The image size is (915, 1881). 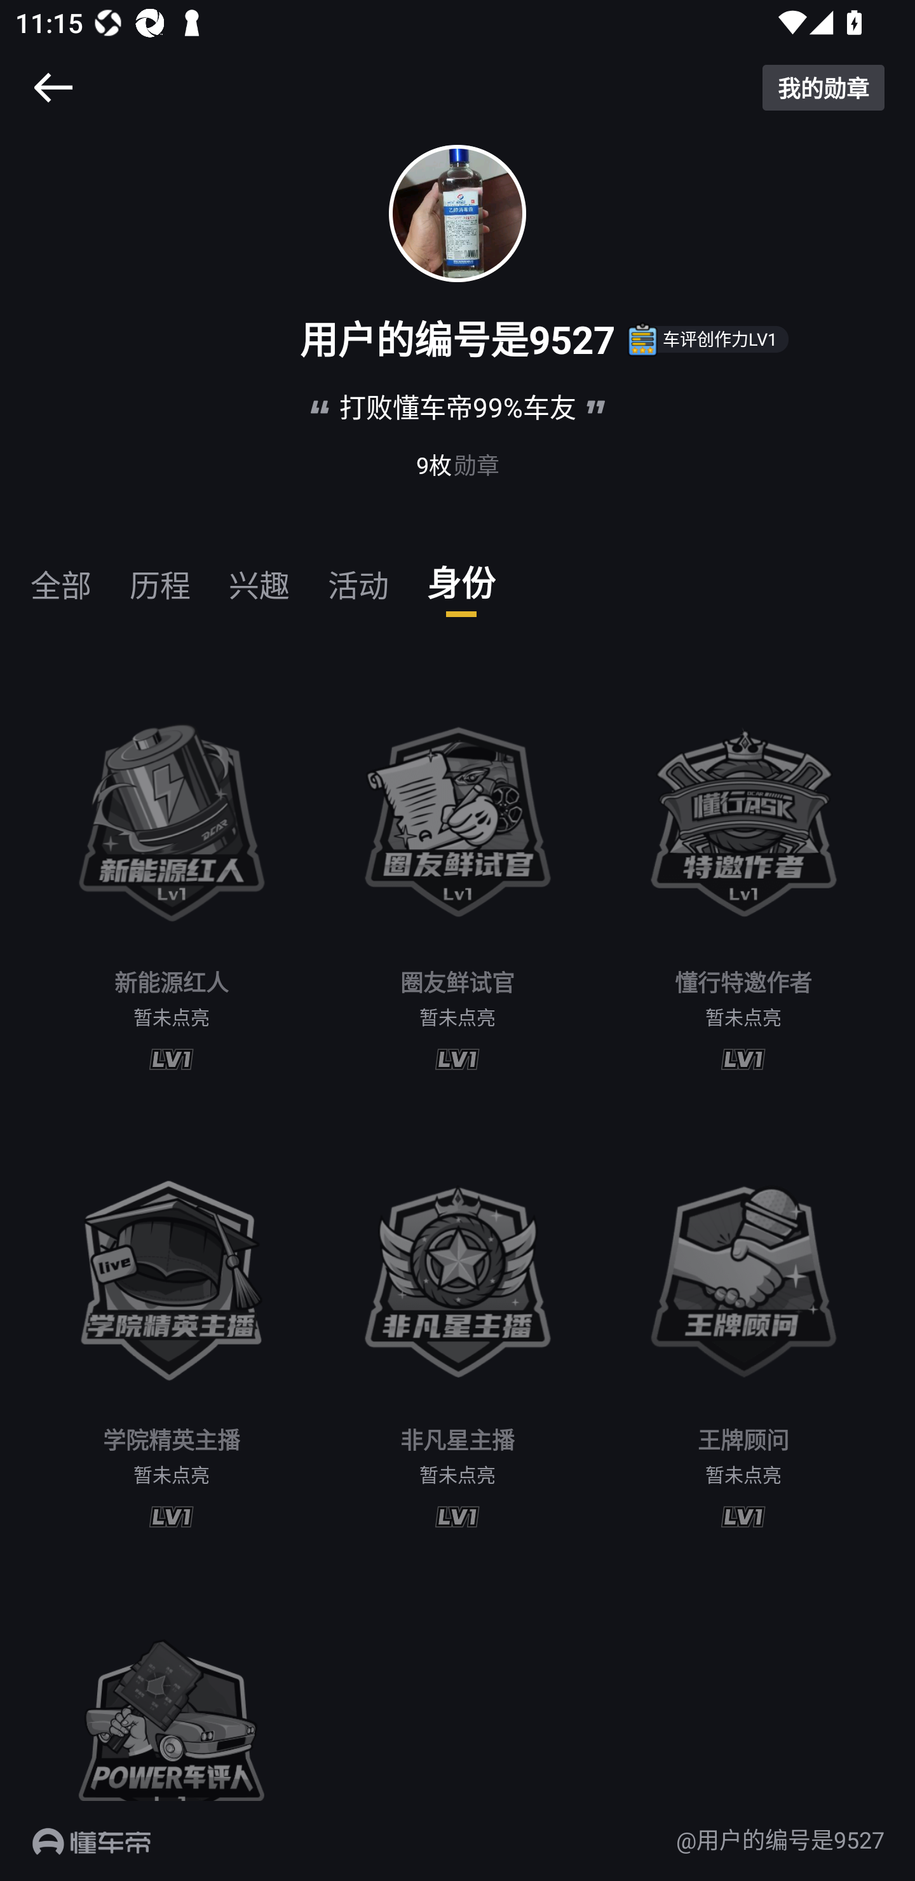 What do you see at coordinates (160, 576) in the screenshot?
I see `历程` at bounding box center [160, 576].